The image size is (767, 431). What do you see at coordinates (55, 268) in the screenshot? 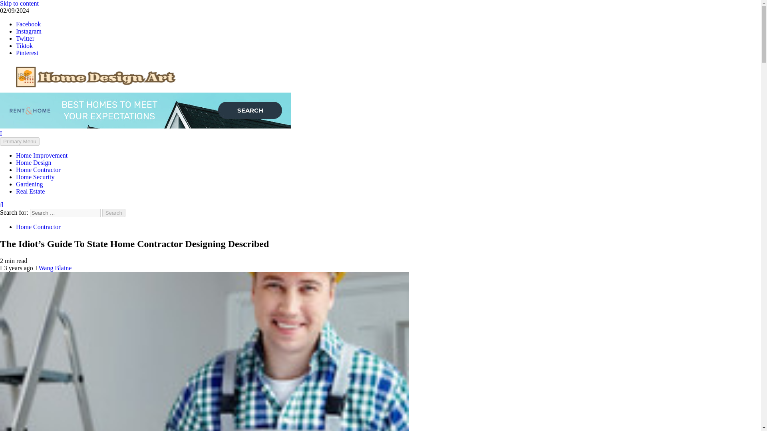
I see `Wang Blaine` at bounding box center [55, 268].